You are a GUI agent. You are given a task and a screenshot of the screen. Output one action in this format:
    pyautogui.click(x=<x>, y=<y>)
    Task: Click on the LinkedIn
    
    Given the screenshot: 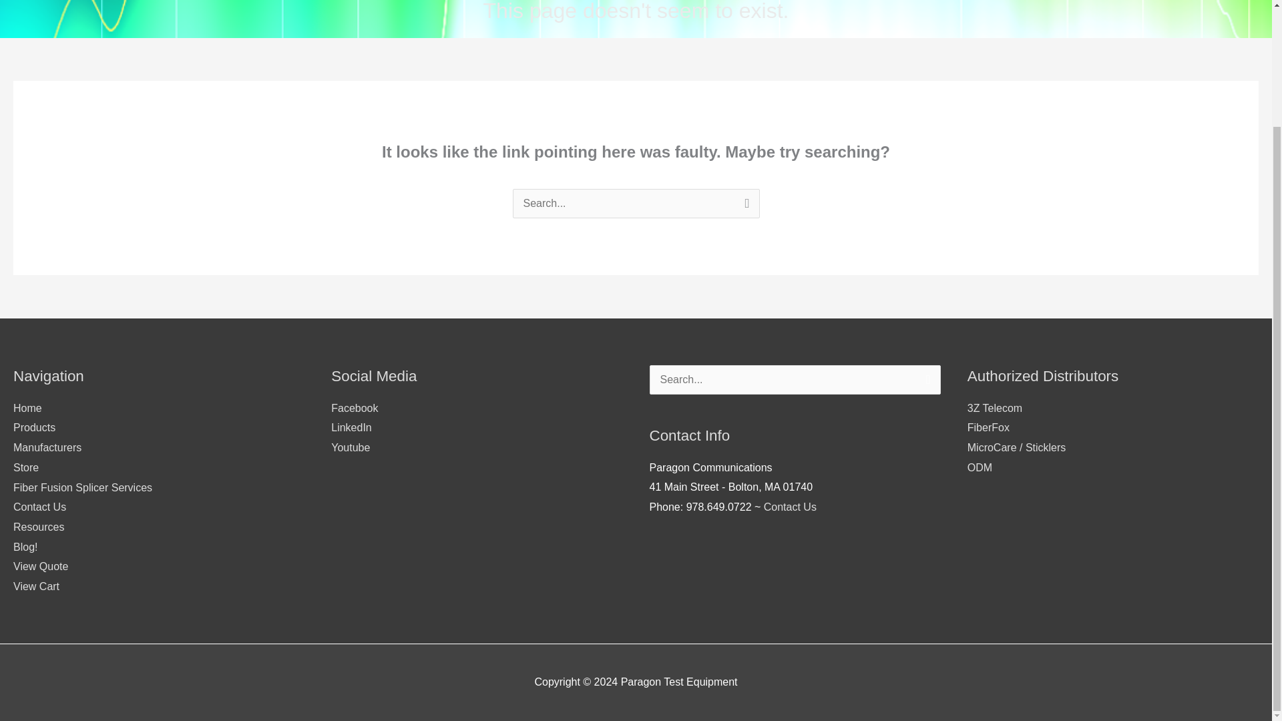 What is the action you would take?
    pyautogui.click(x=351, y=427)
    